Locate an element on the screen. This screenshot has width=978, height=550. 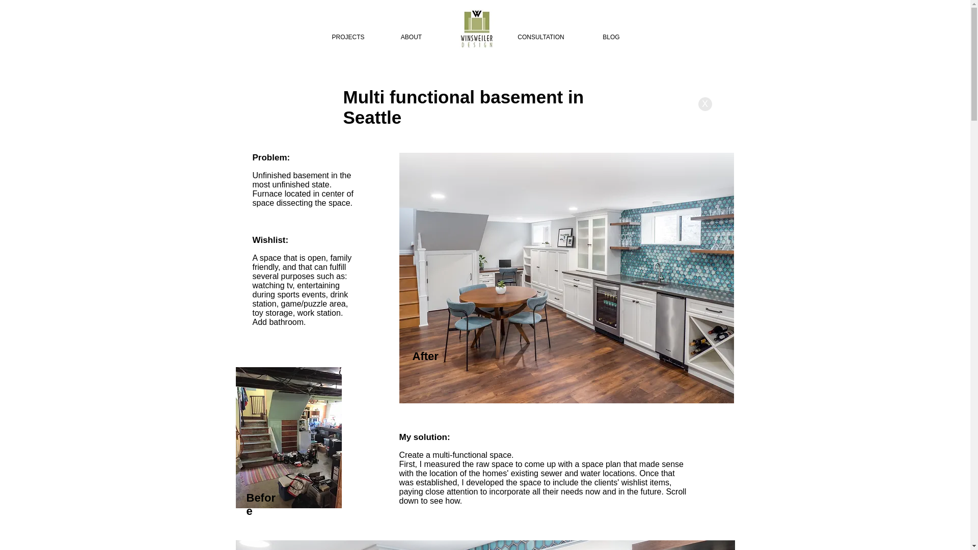
X is located at coordinates (705, 104).